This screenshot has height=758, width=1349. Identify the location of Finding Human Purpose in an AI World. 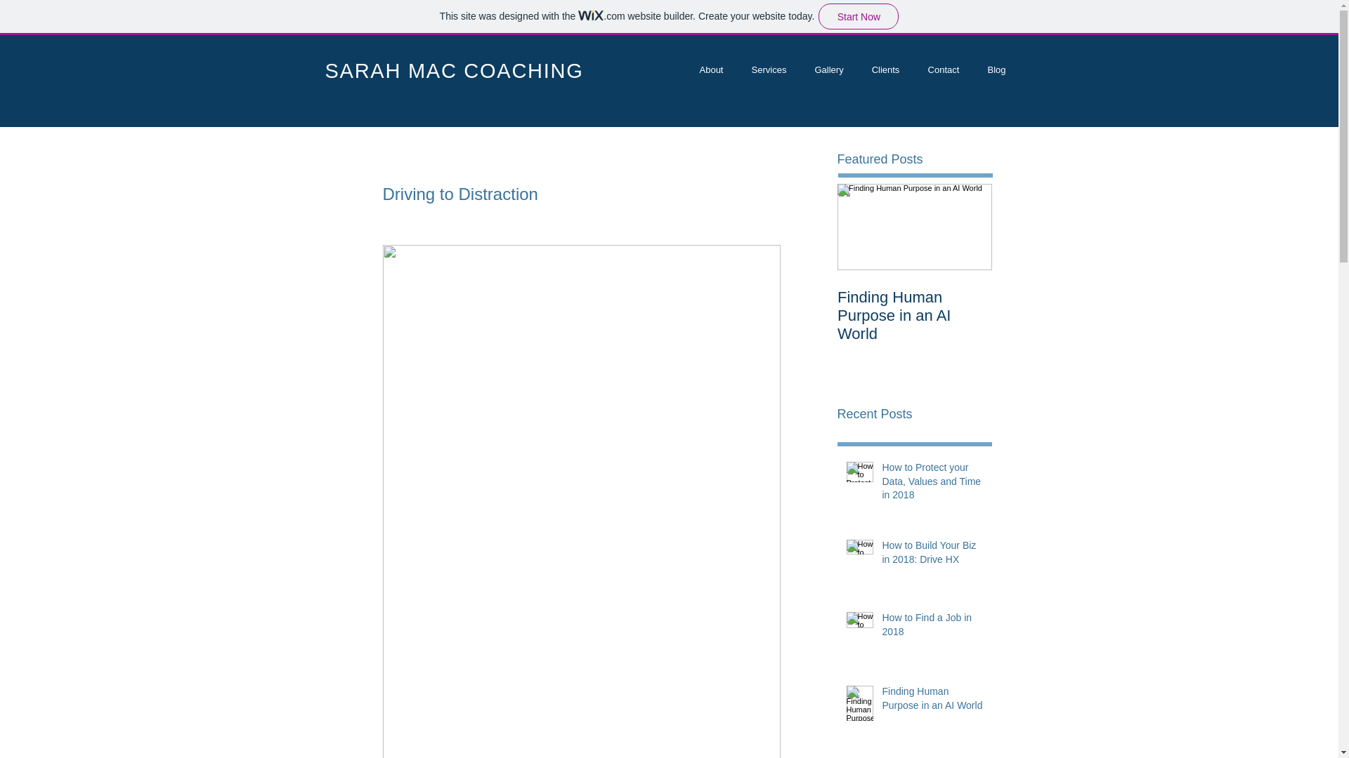
(915, 316).